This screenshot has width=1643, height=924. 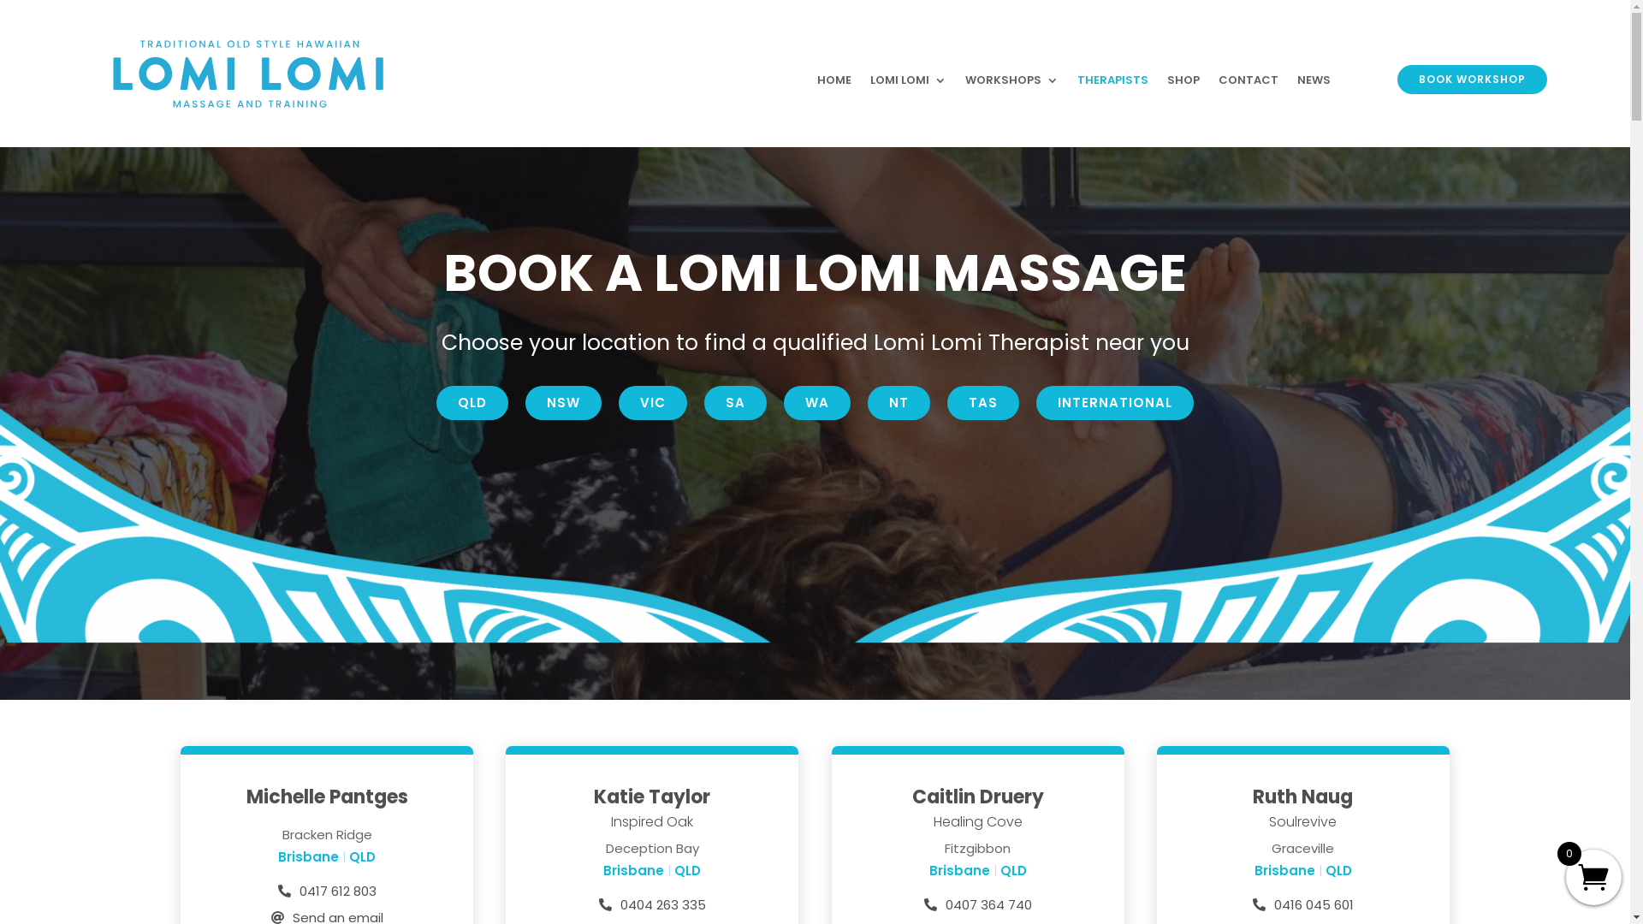 What do you see at coordinates (472, 403) in the screenshot?
I see `QLD` at bounding box center [472, 403].